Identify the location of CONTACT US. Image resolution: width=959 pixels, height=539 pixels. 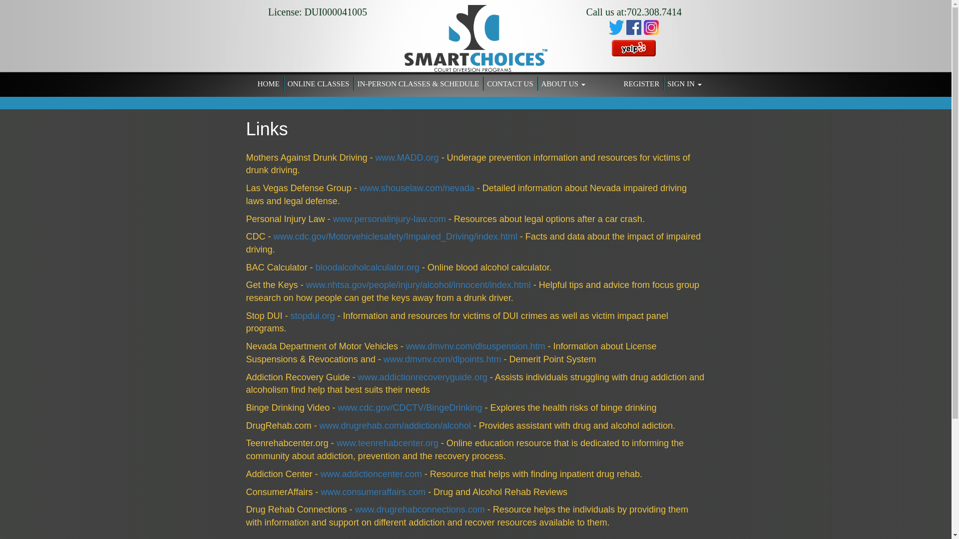
(510, 84).